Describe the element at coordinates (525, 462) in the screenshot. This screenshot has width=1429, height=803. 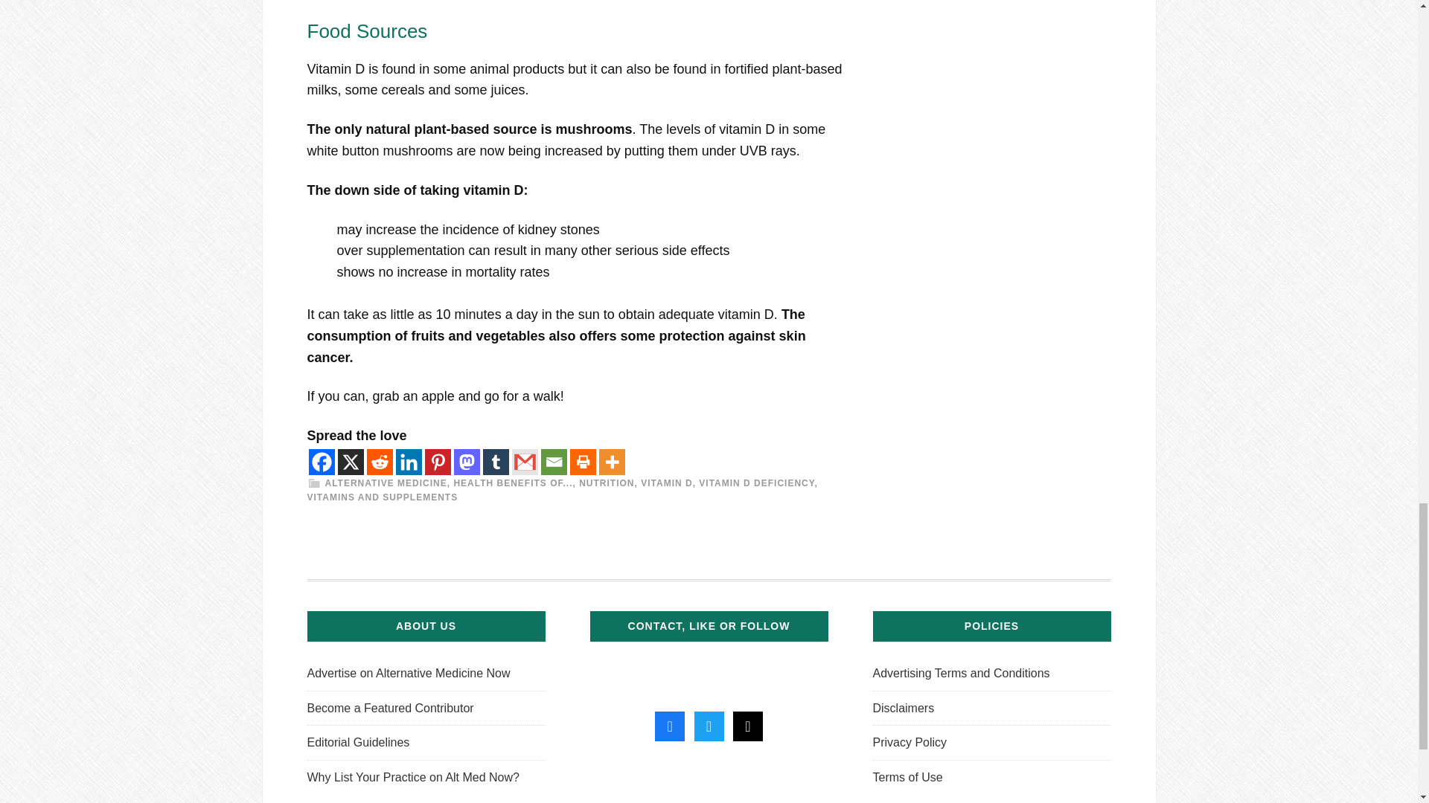
I see `Google Gmail` at that location.